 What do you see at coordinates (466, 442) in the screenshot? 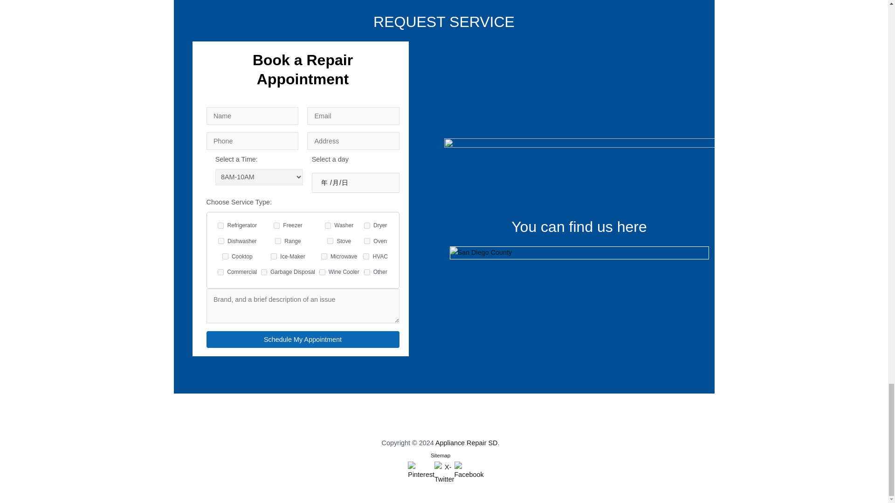
I see `Appliance Repair SD` at bounding box center [466, 442].